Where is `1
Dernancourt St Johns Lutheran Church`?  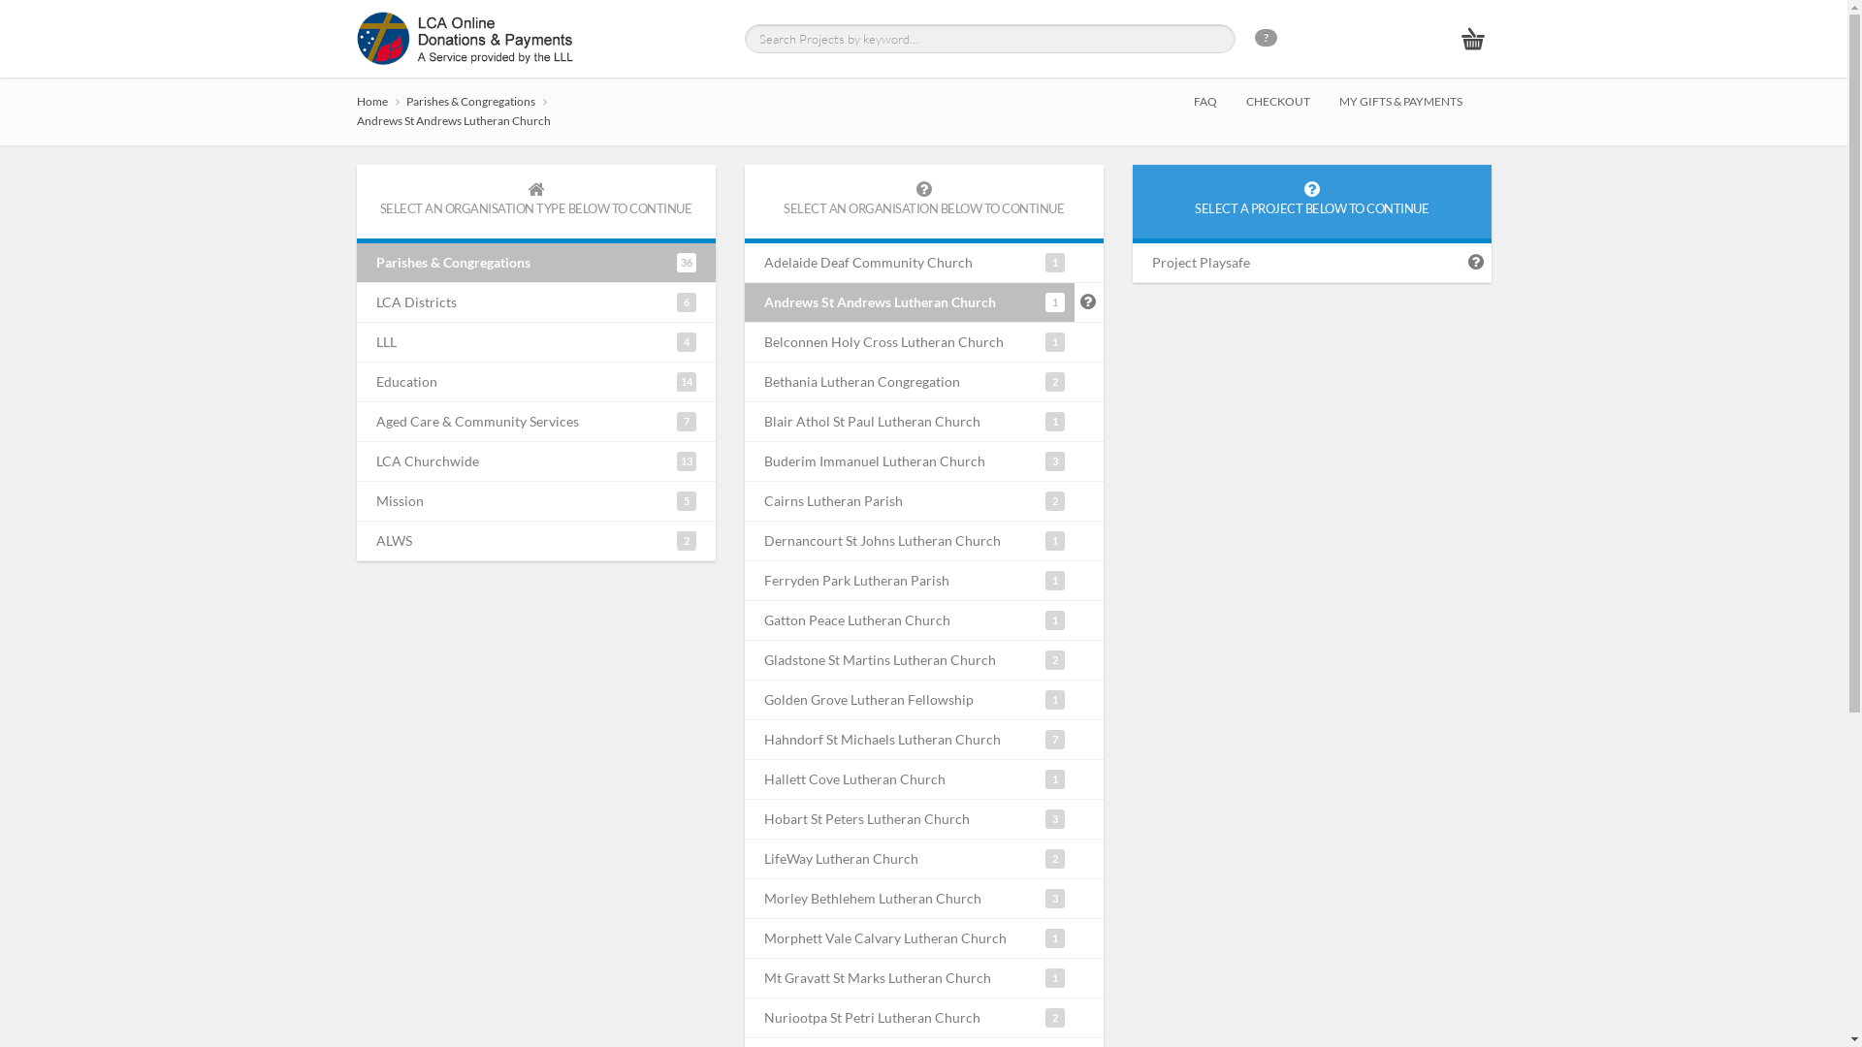 1
Dernancourt St Johns Lutheran Church is located at coordinates (910, 541).